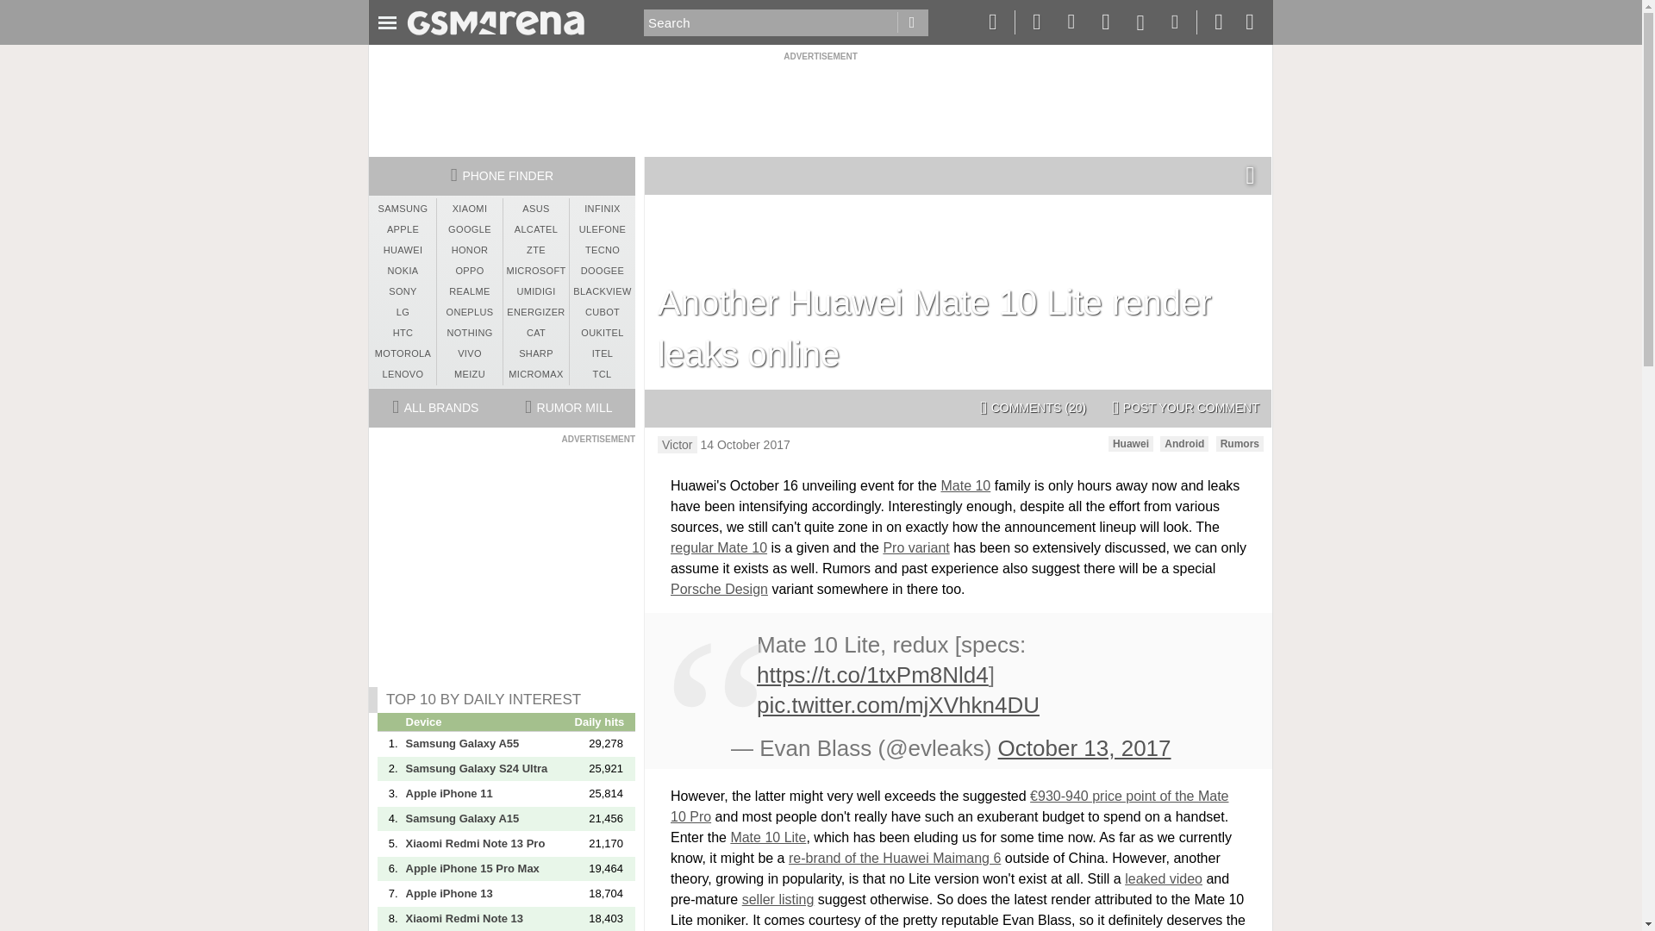 Image resolution: width=1655 pixels, height=931 pixels. I want to click on regular Mate 10, so click(719, 547).